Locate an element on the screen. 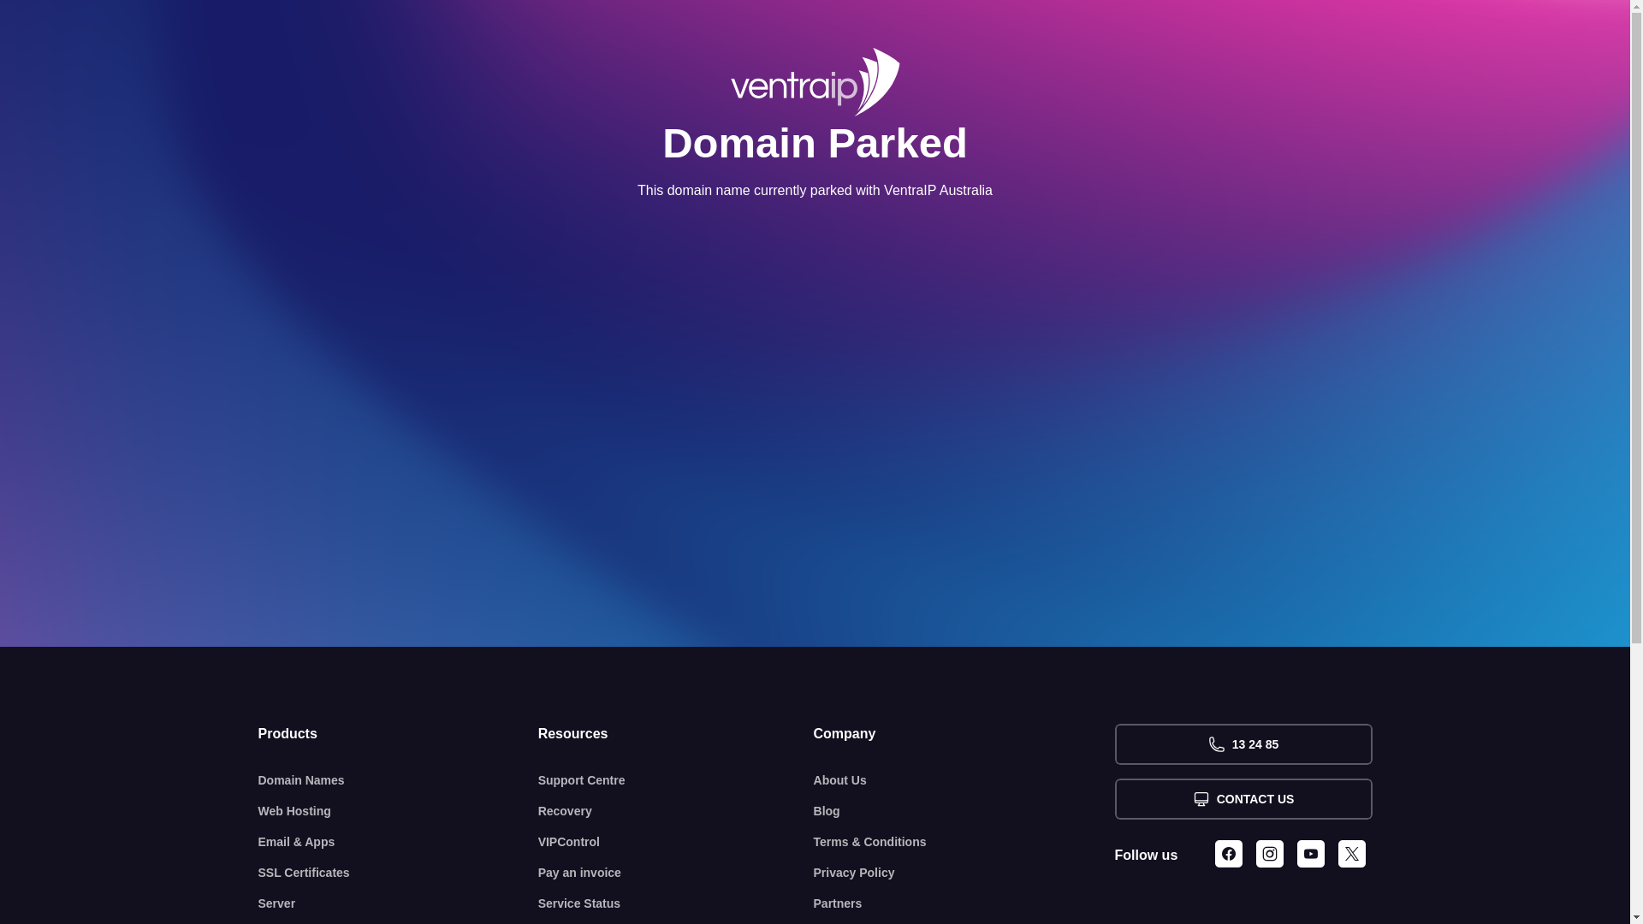  Domain Names is located at coordinates (399, 780).